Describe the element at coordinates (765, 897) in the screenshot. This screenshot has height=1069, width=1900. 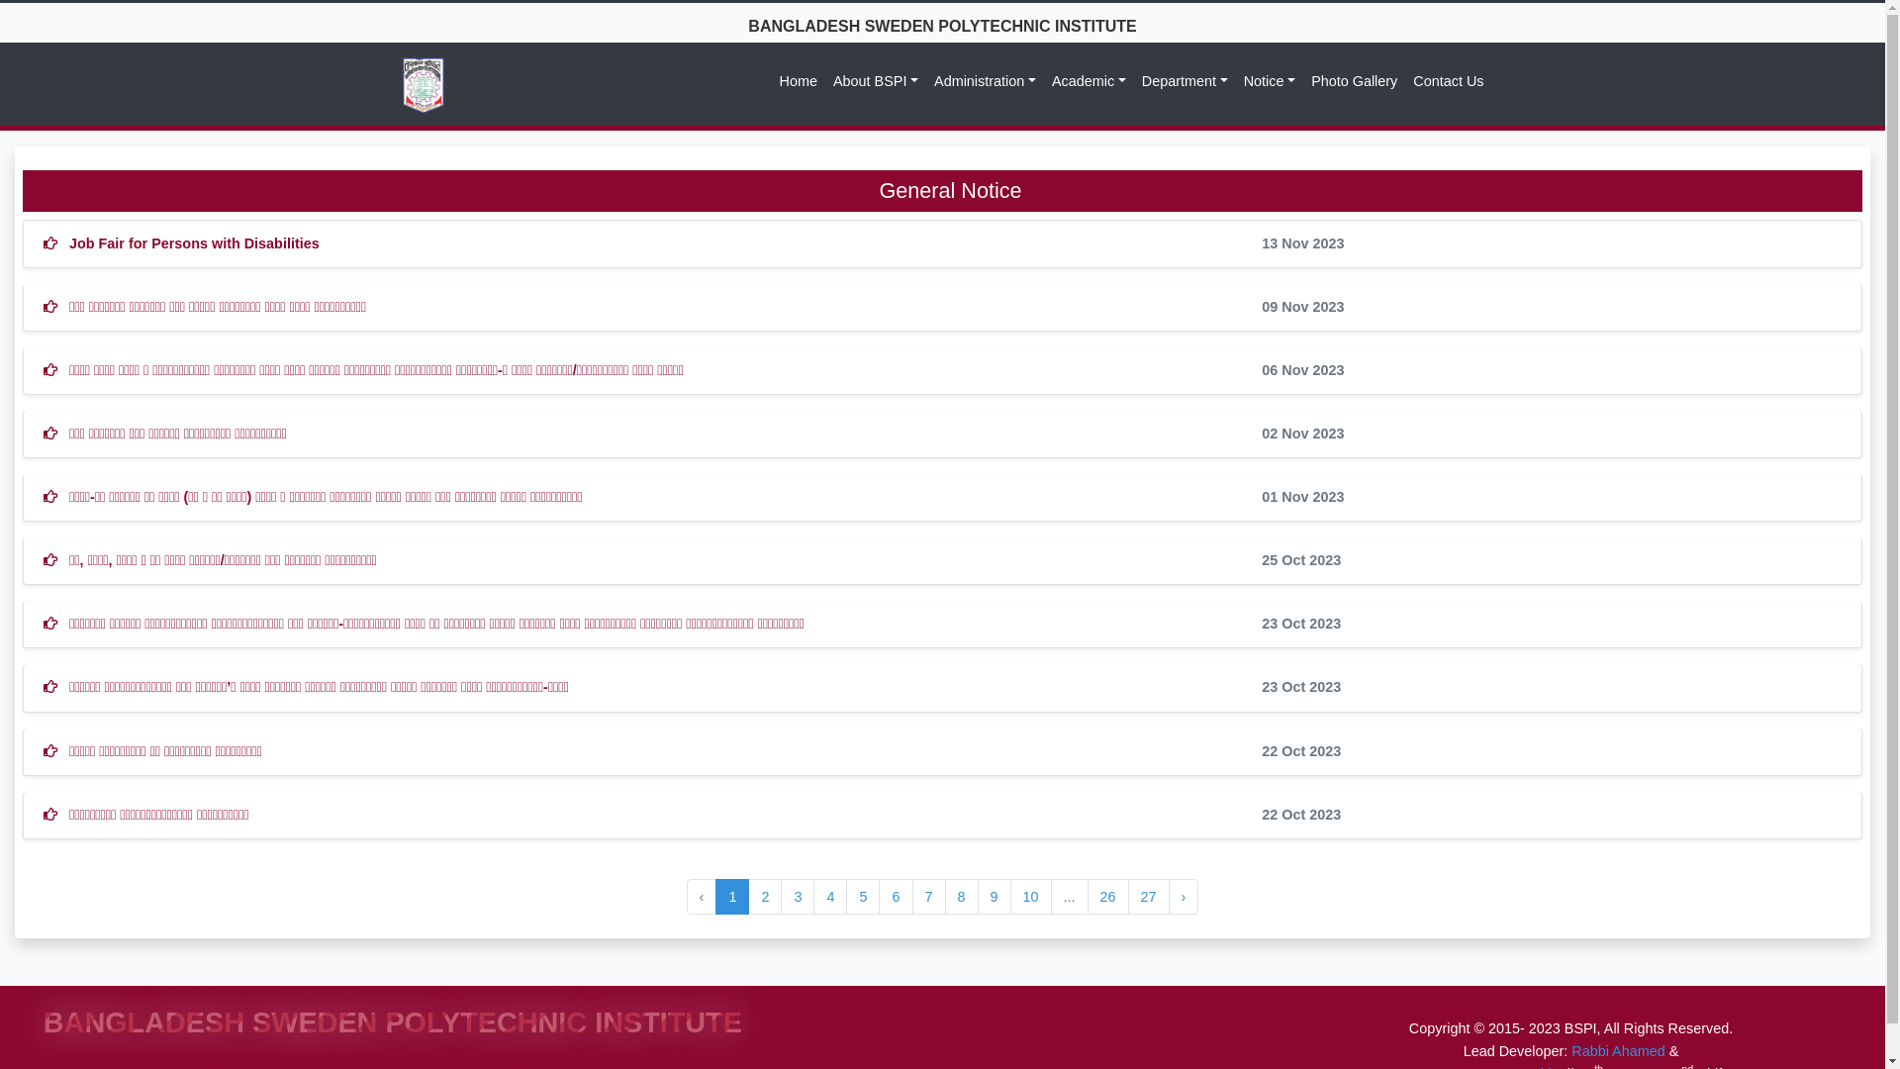
I see `2` at that location.